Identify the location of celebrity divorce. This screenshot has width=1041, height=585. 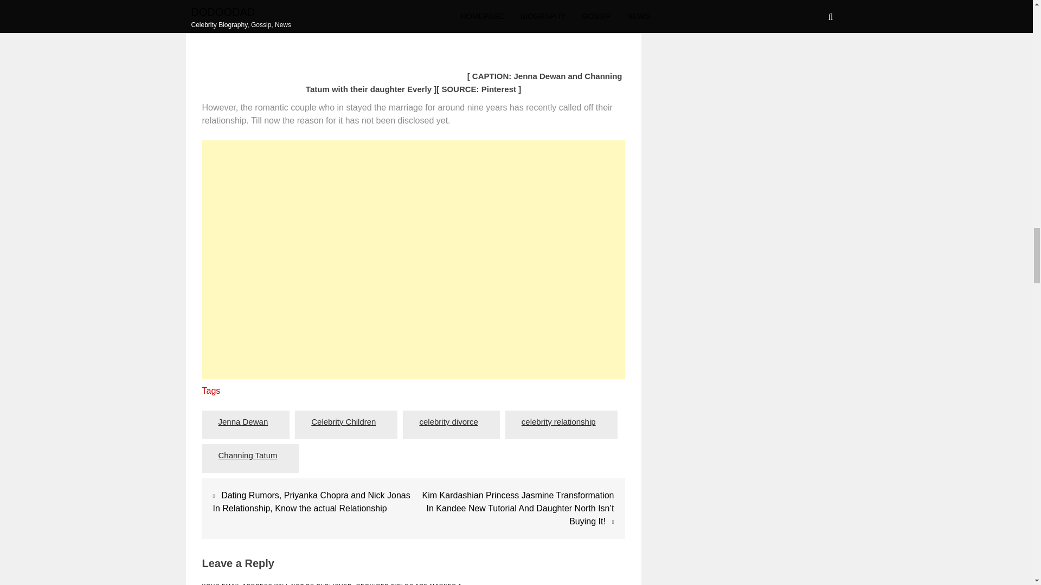
(448, 421).